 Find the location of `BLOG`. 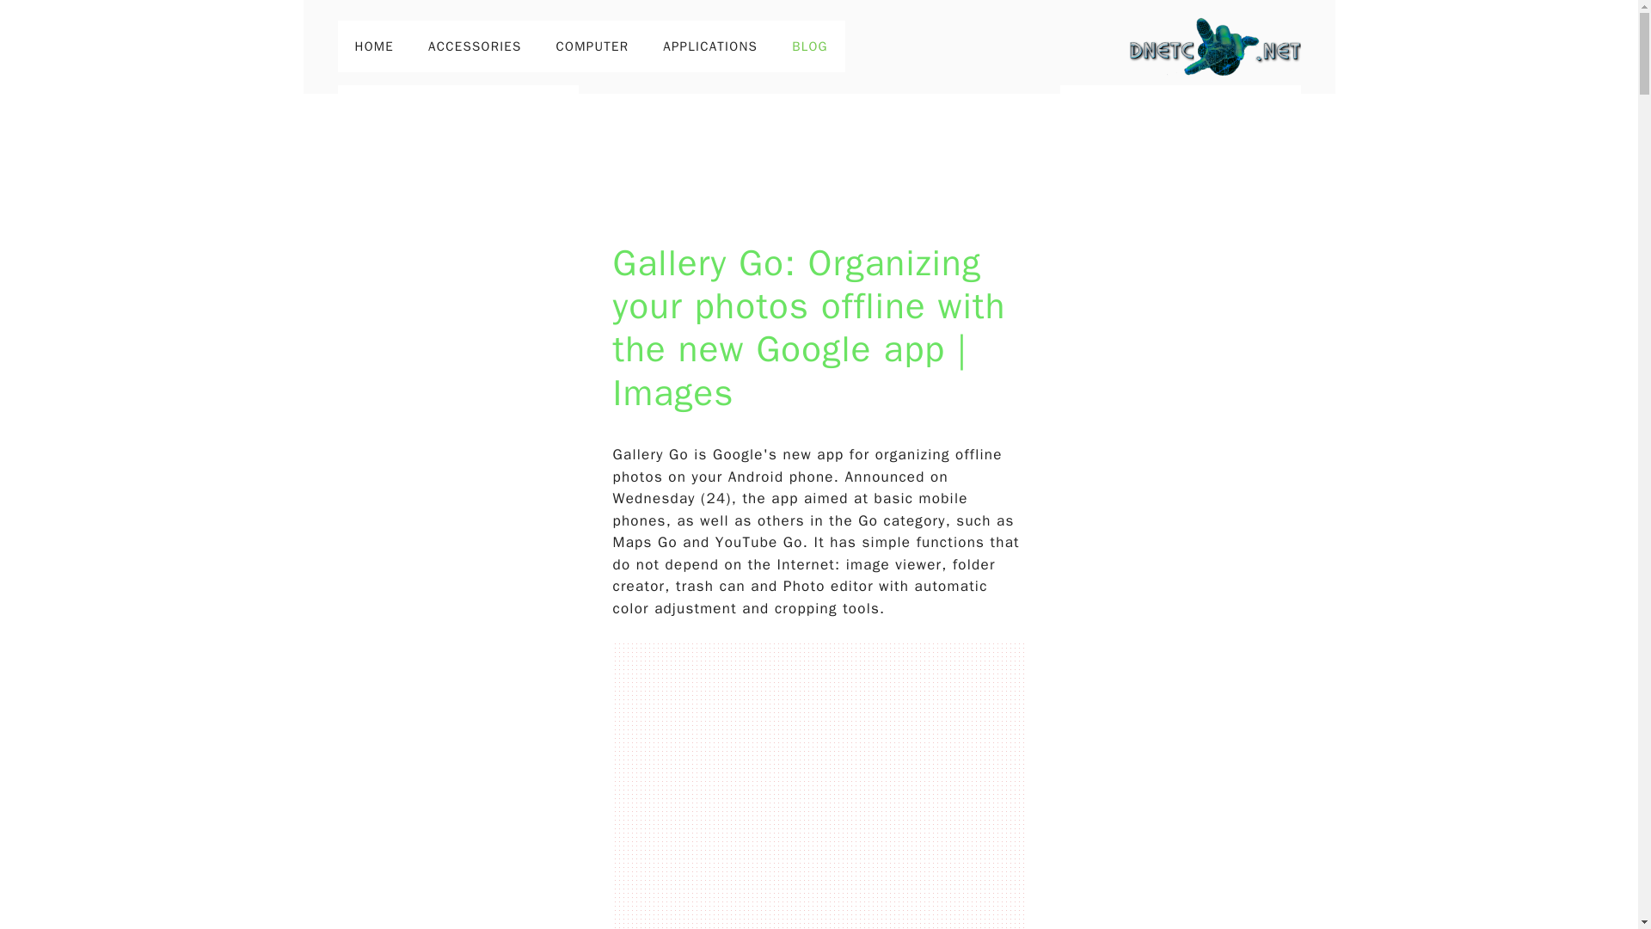

BLOG is located at coordinates (810, 46).